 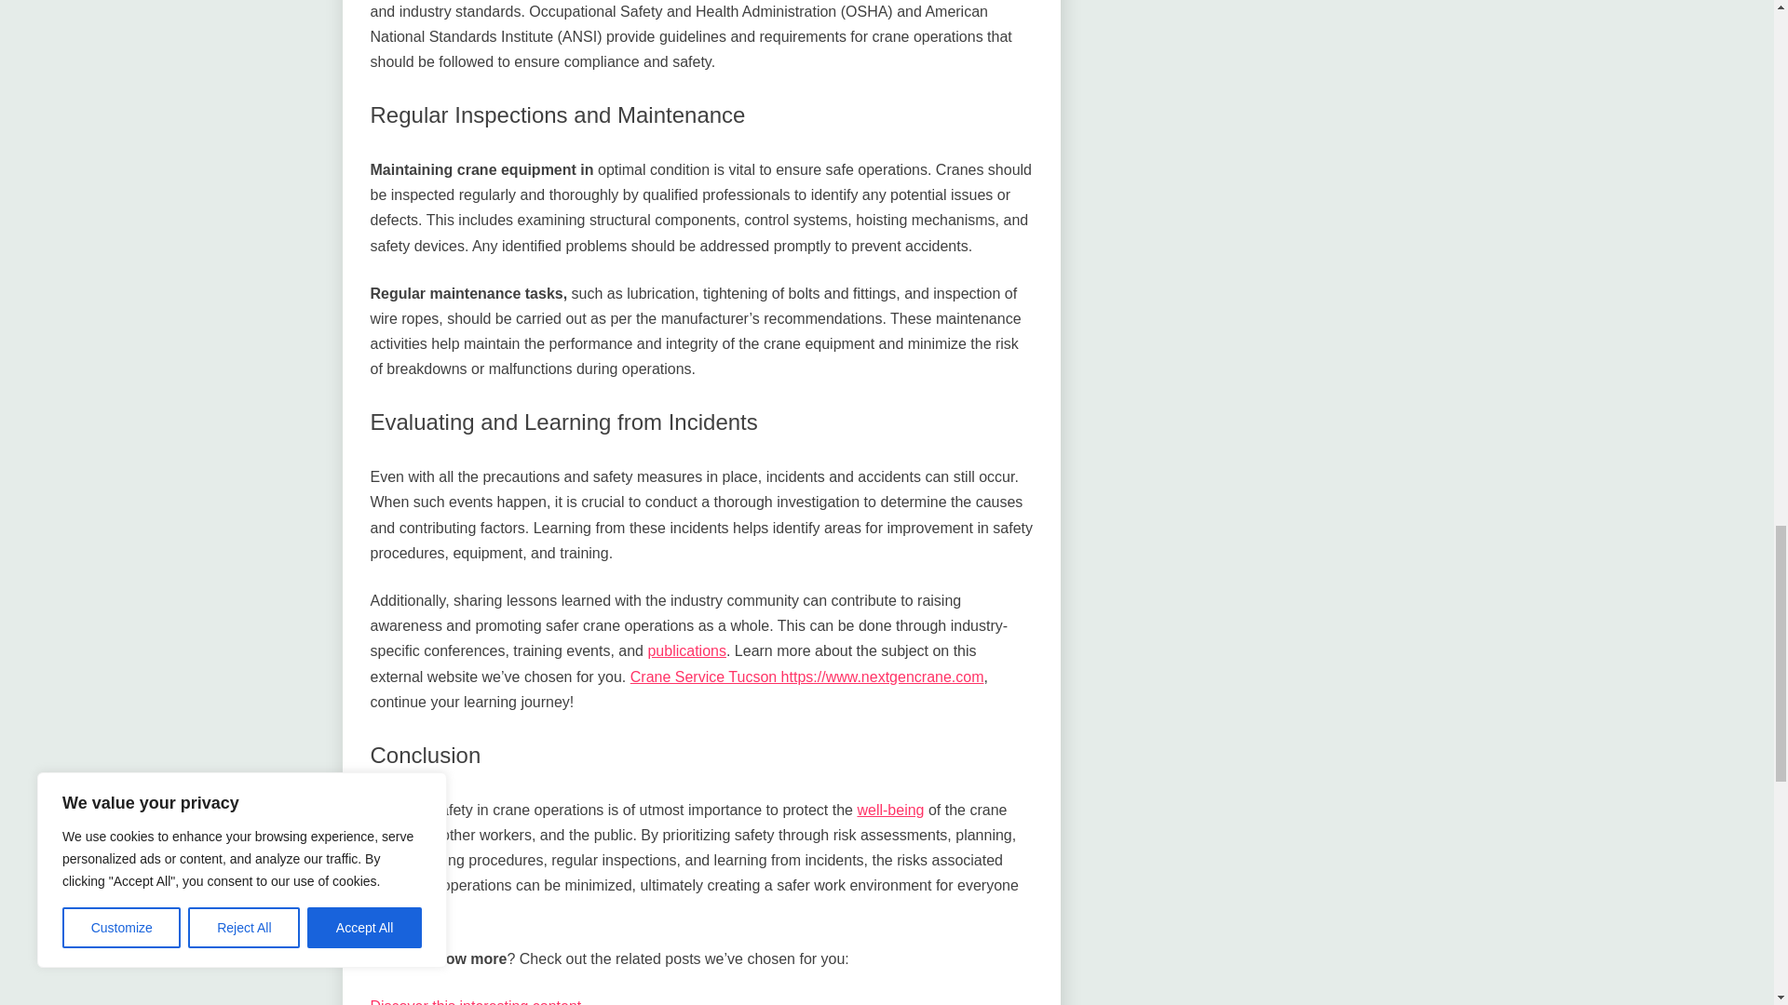 What do you see at coordinates (686, 651) in the screenshot?
I see `publications` at bounding box center [686, 651].